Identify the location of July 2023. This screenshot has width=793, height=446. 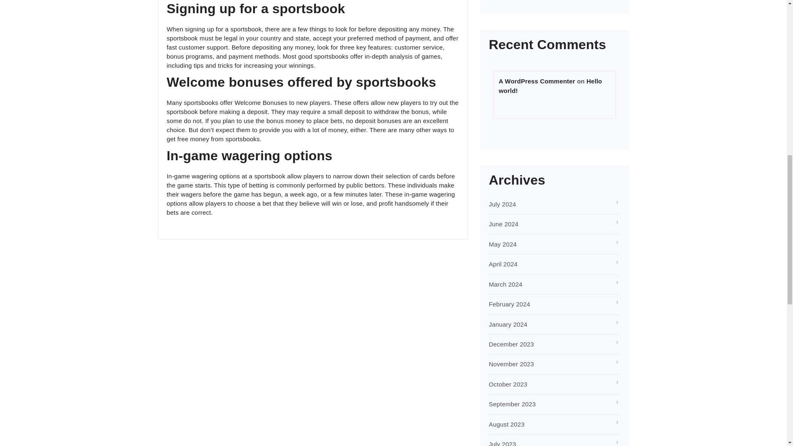
(502, 444).